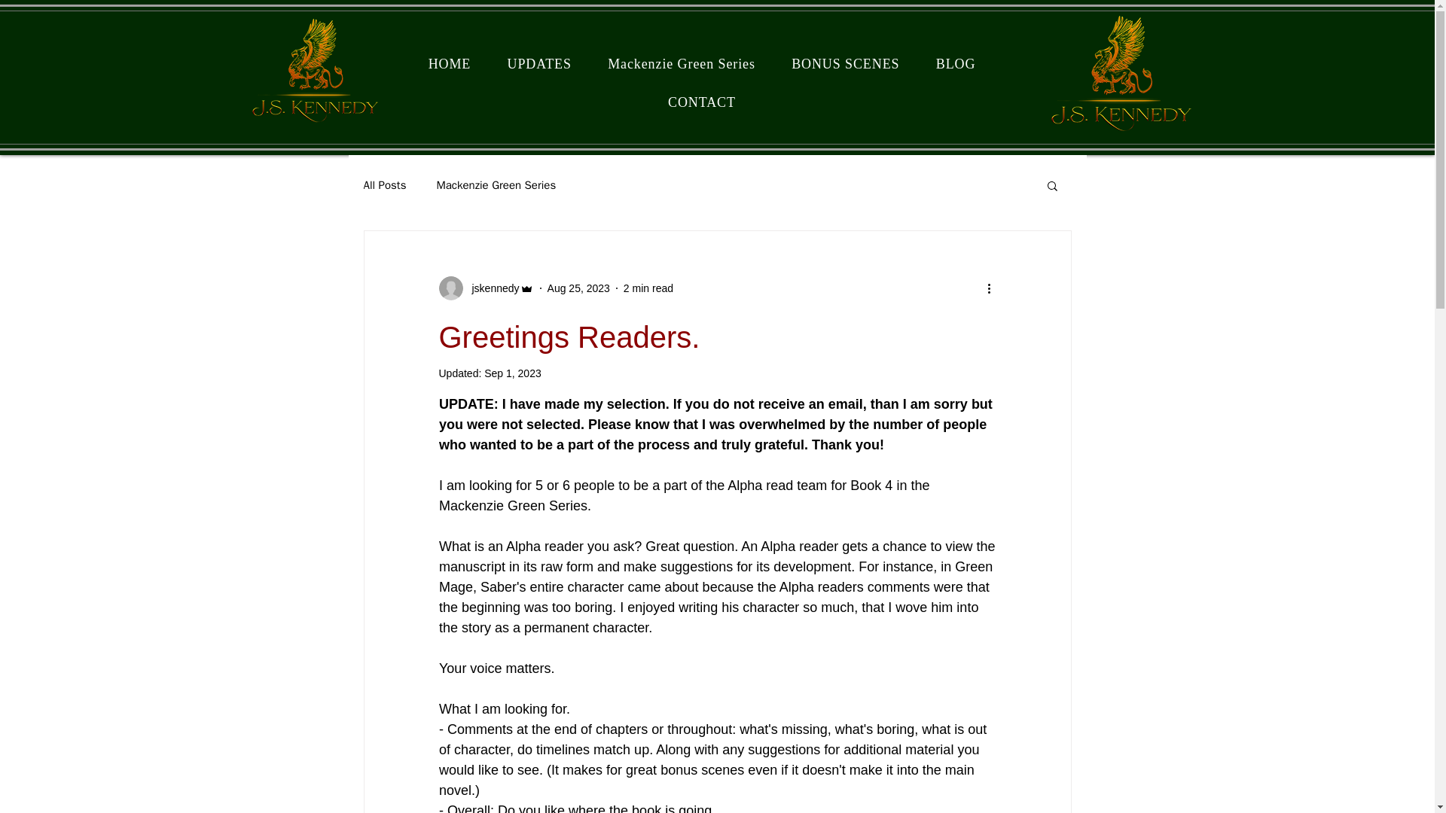 This screenshot has width=1446, height=813. I want to click on Mackenzie Green Series, so click(496, 184).